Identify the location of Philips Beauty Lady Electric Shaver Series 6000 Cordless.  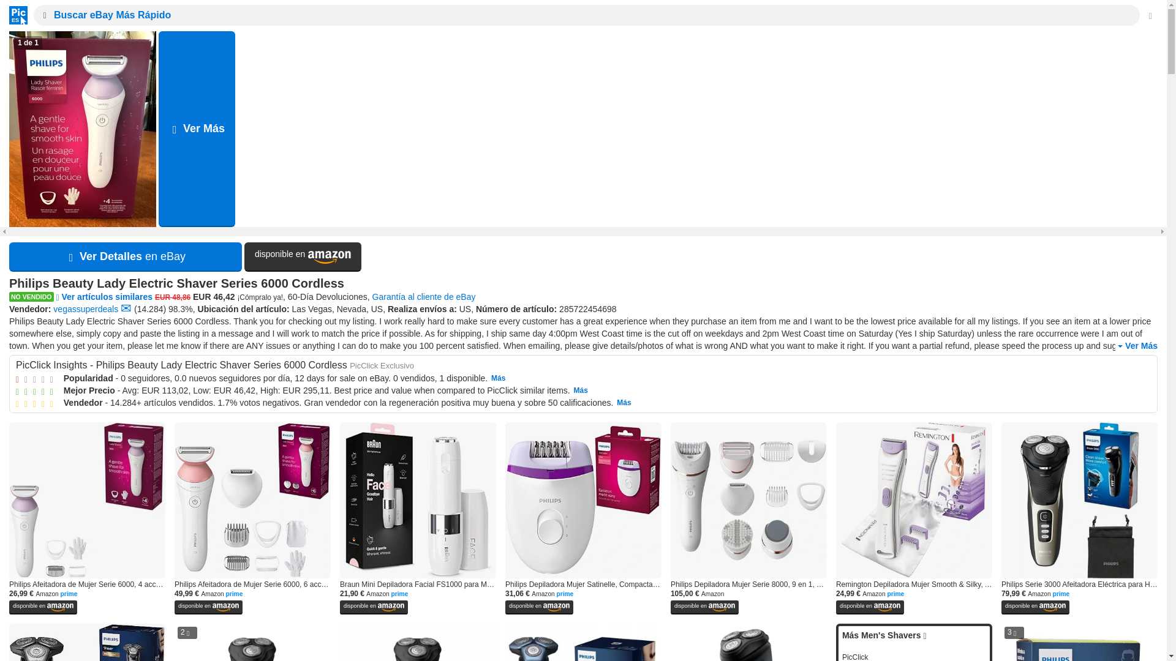
(583, 284).